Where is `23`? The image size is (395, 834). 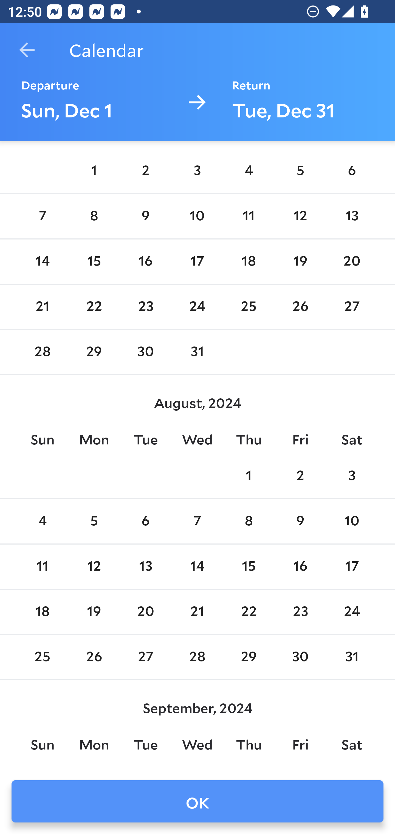
23 is located at coordinates (145, 307).